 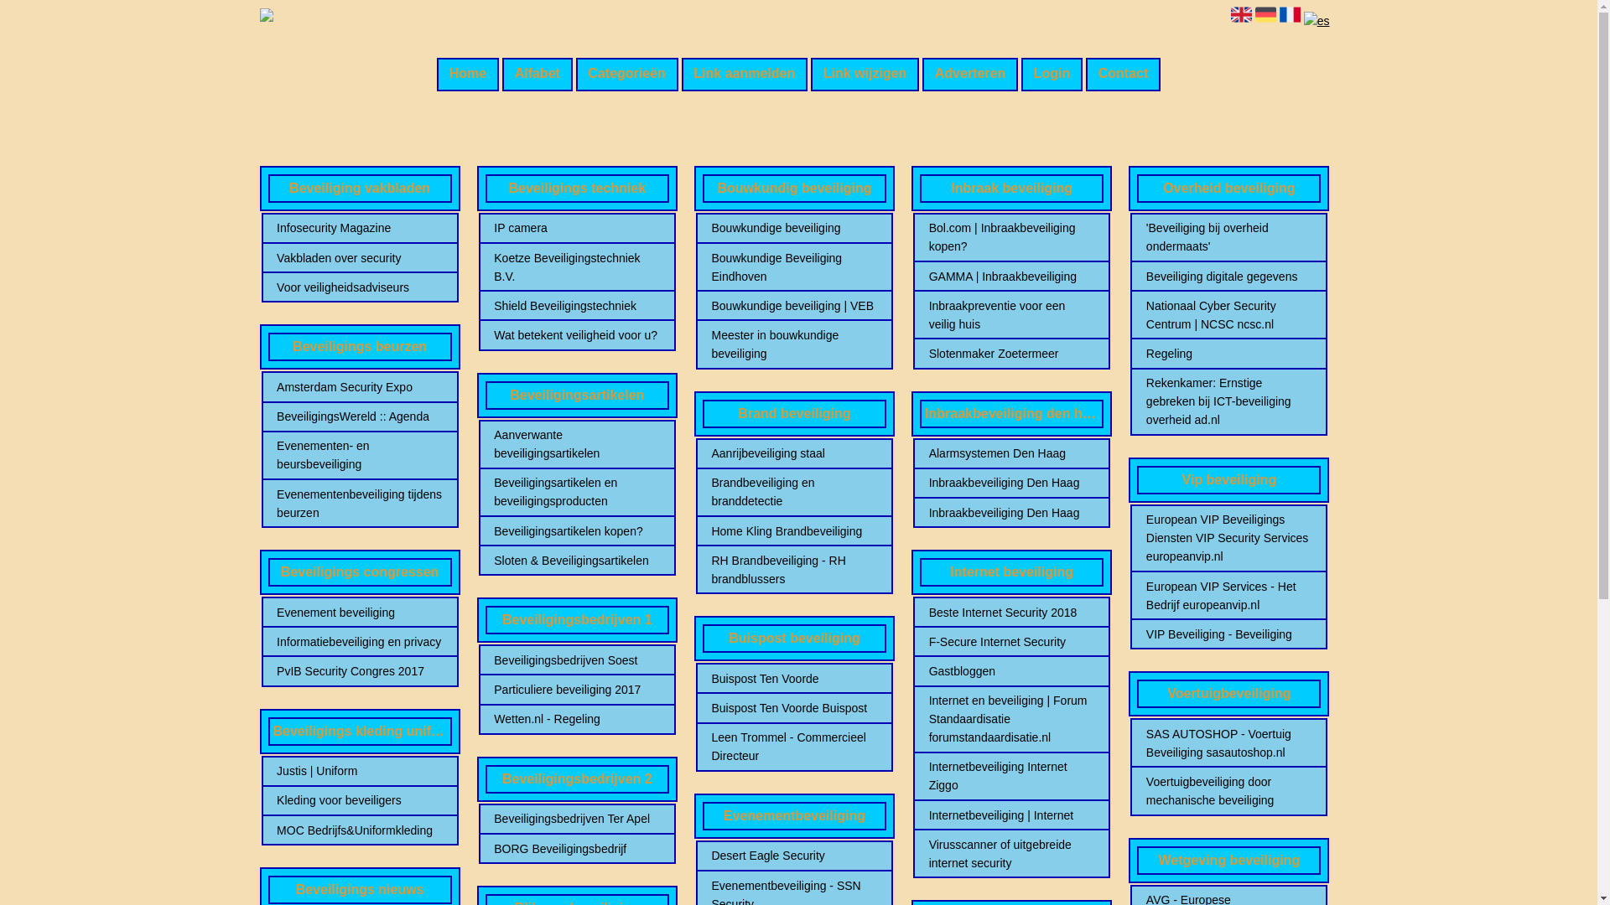 I want to click on Vakbladen over security, so click(x=360, y=258).